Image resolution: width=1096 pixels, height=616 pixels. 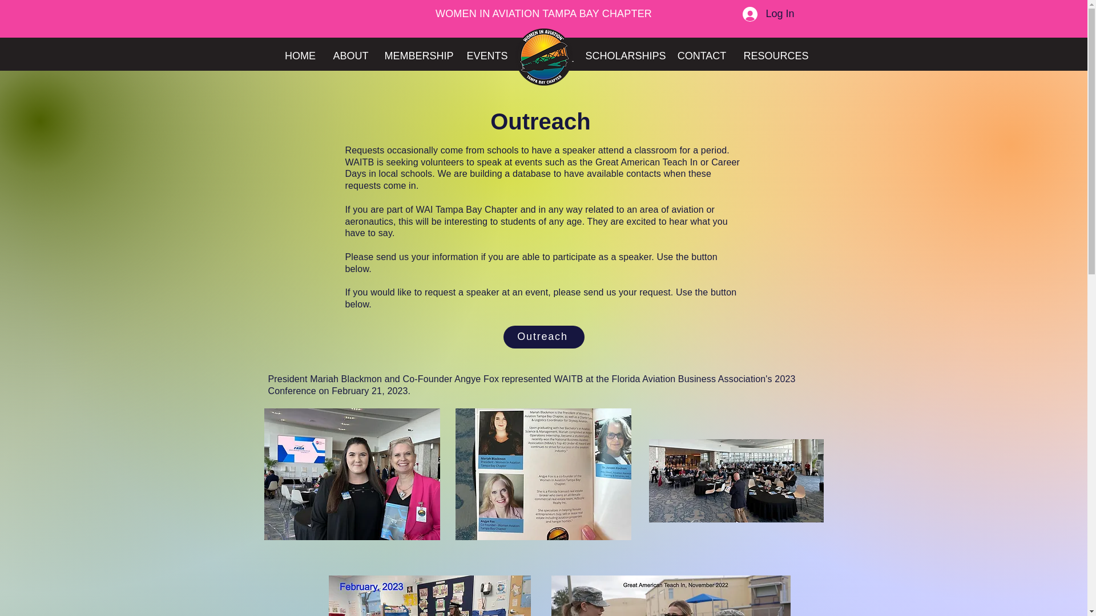 I want to click on MEMBERSHIP, so click(x=417, y=56).